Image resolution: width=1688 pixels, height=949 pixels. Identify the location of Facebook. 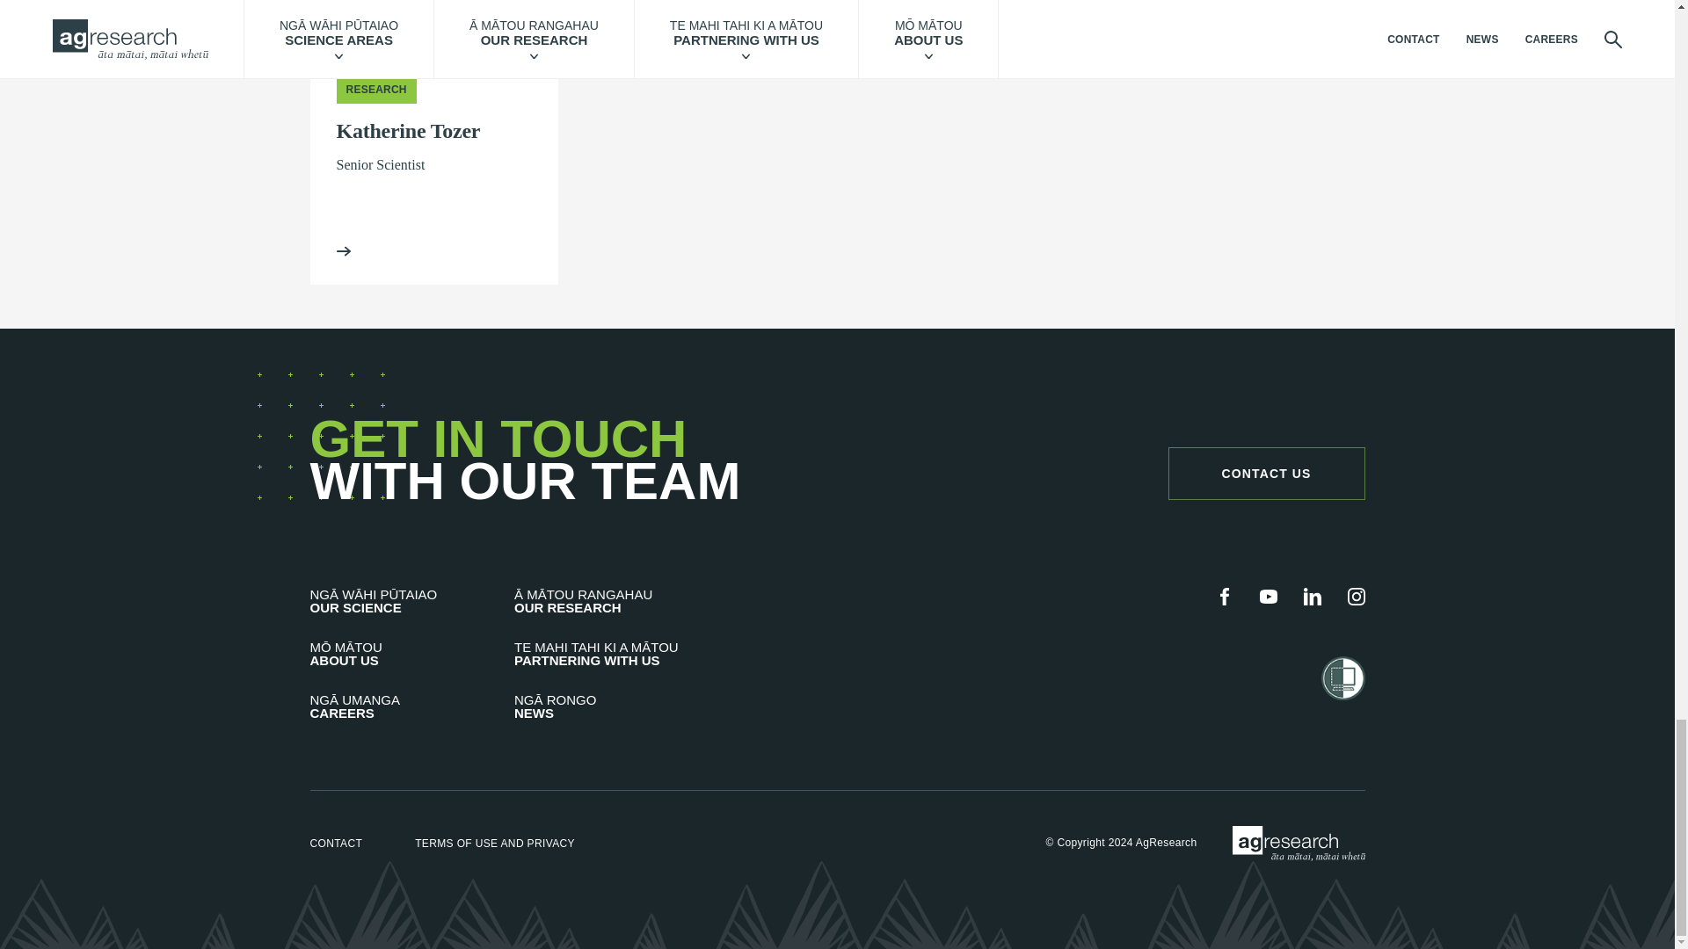
(1224, 596).